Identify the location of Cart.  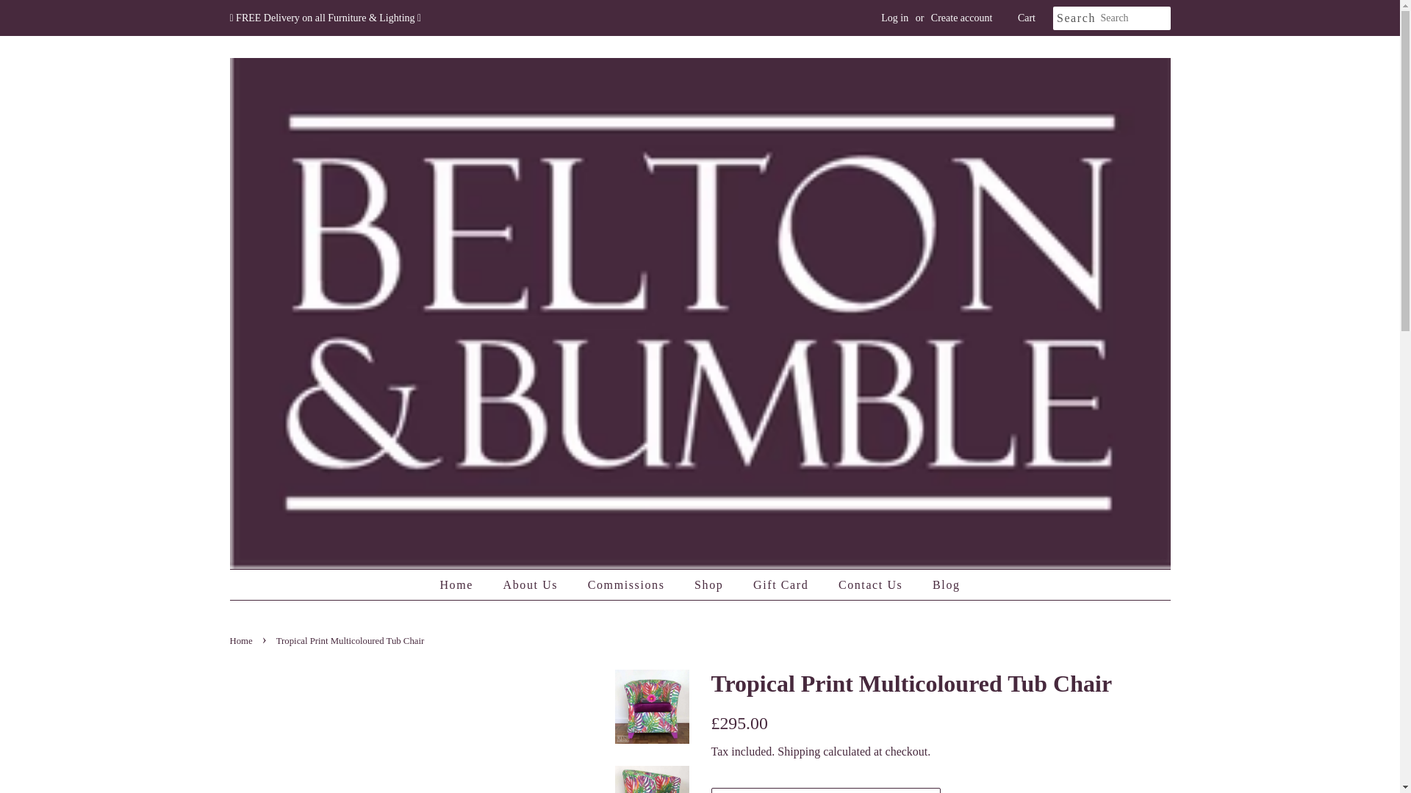
(1026, 18).